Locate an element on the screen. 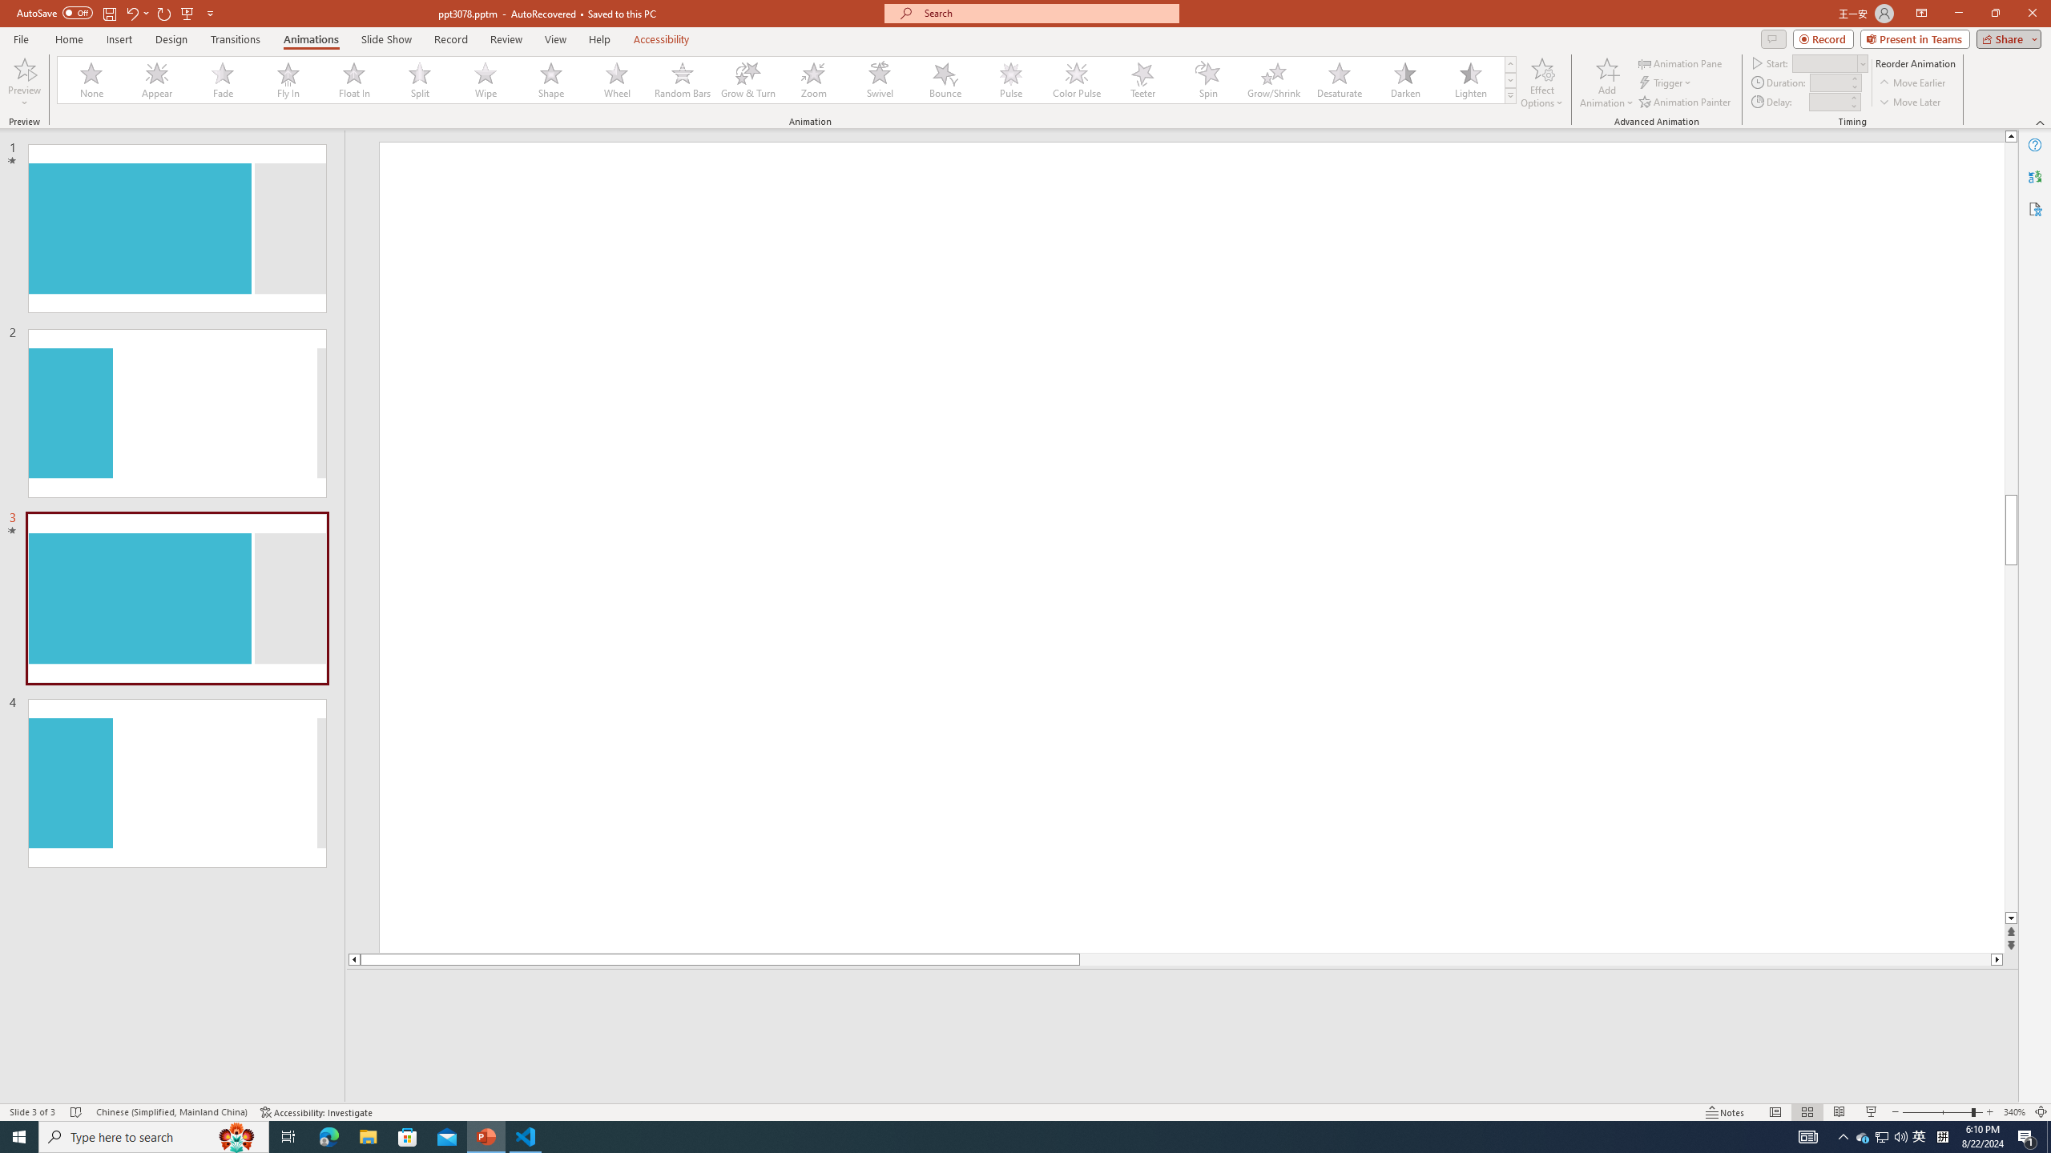 Image resolution: width=2051 pixels, height=1153 pixels. Wipe is located at coordinates (486, 80).